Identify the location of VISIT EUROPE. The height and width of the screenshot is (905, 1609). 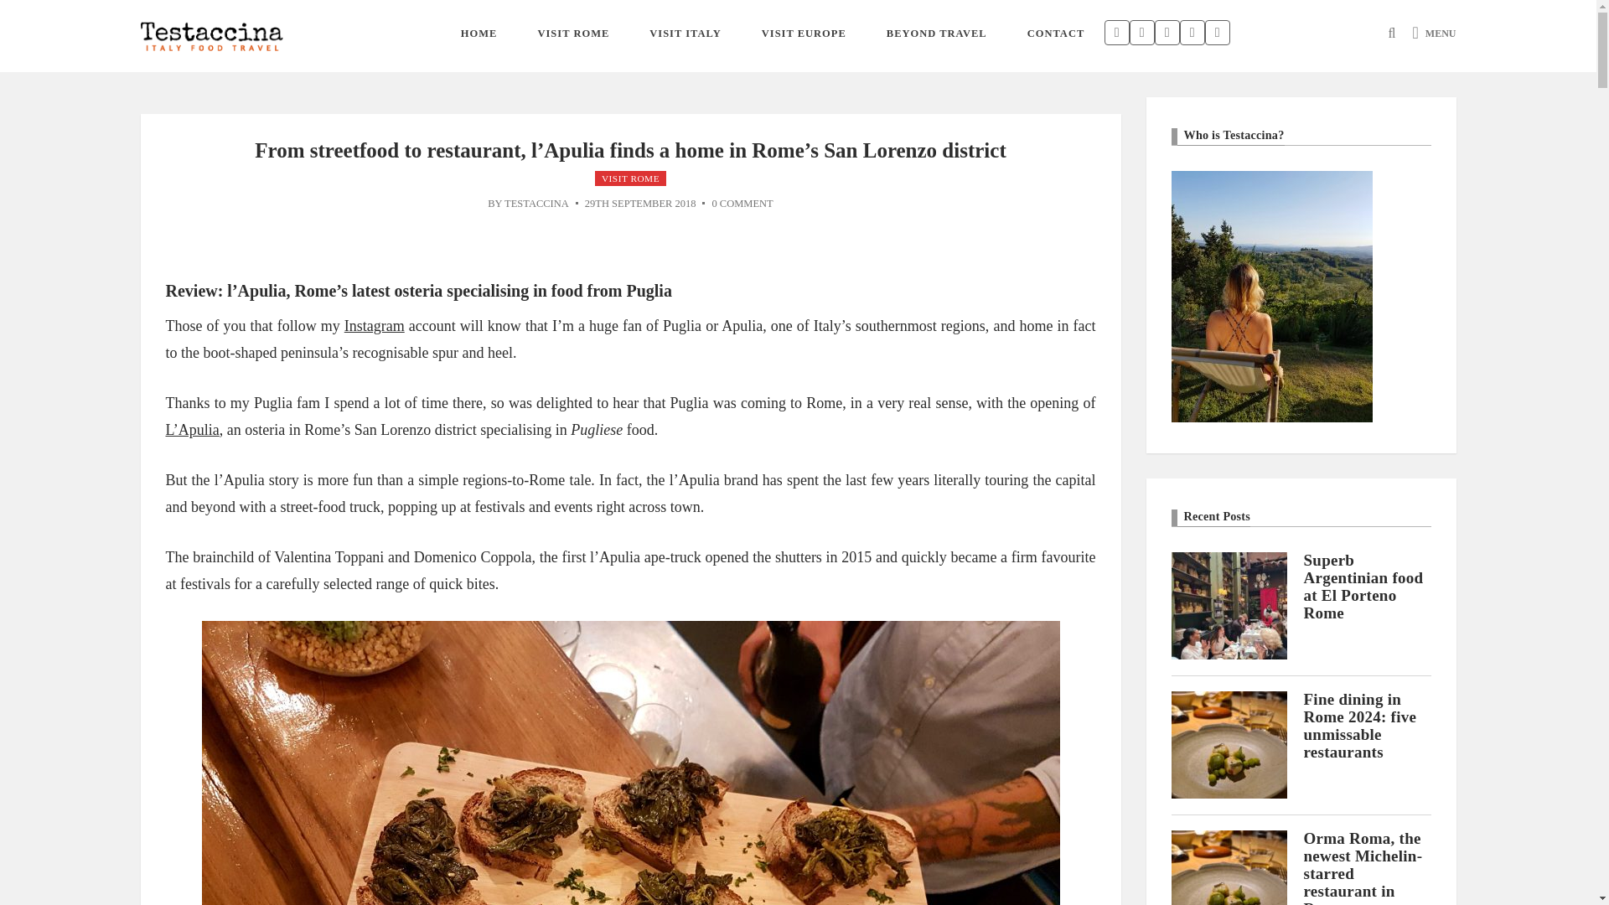
(804, 34).